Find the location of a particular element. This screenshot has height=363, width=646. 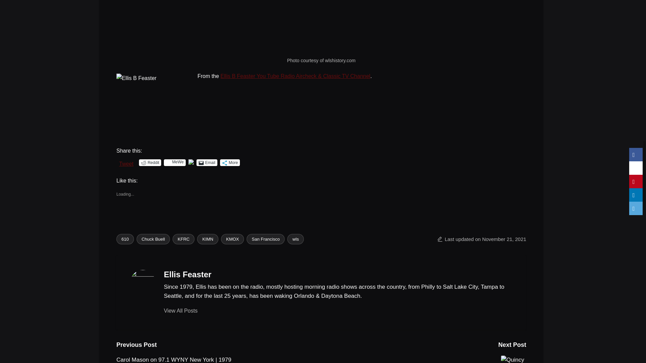

Click to share on MeWe is located at coordinates (175, 163).